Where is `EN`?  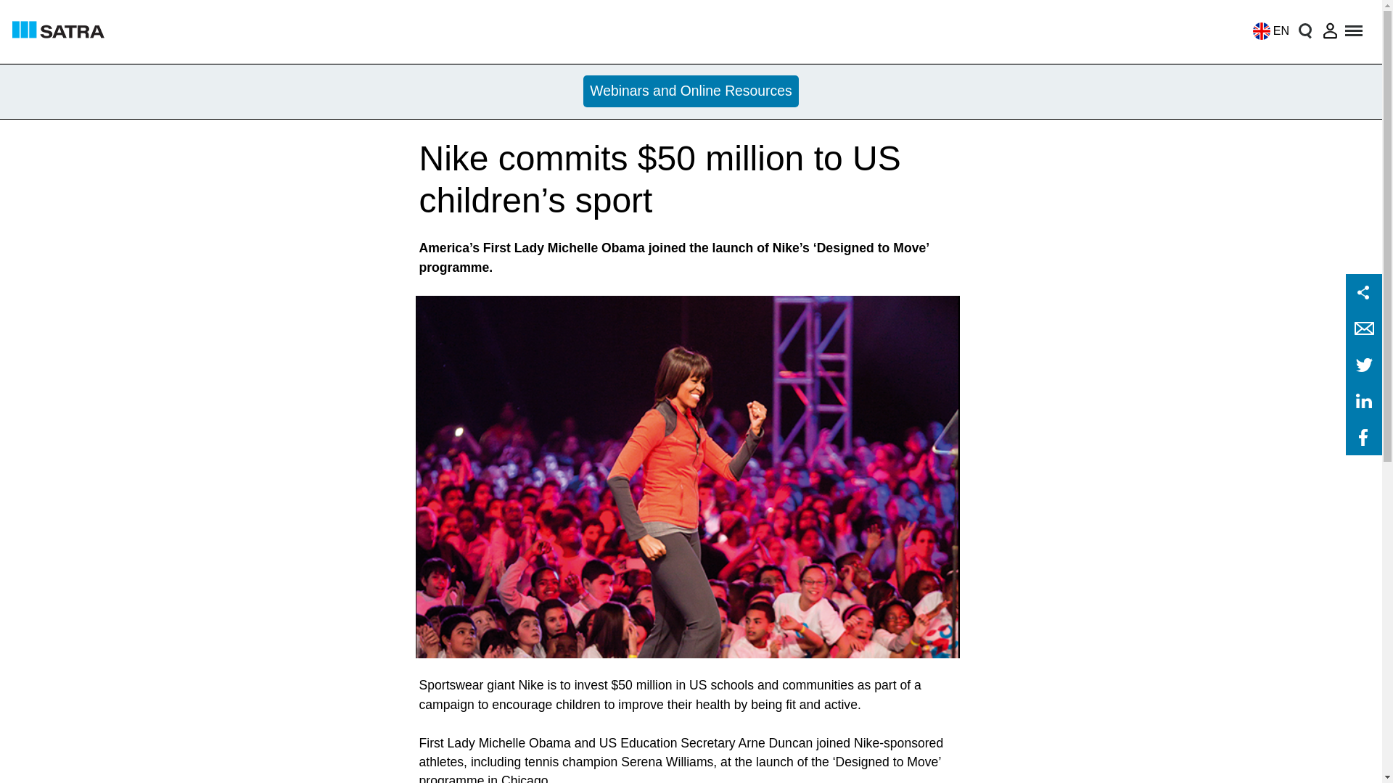
EN is located at coordinates (1267, 30).